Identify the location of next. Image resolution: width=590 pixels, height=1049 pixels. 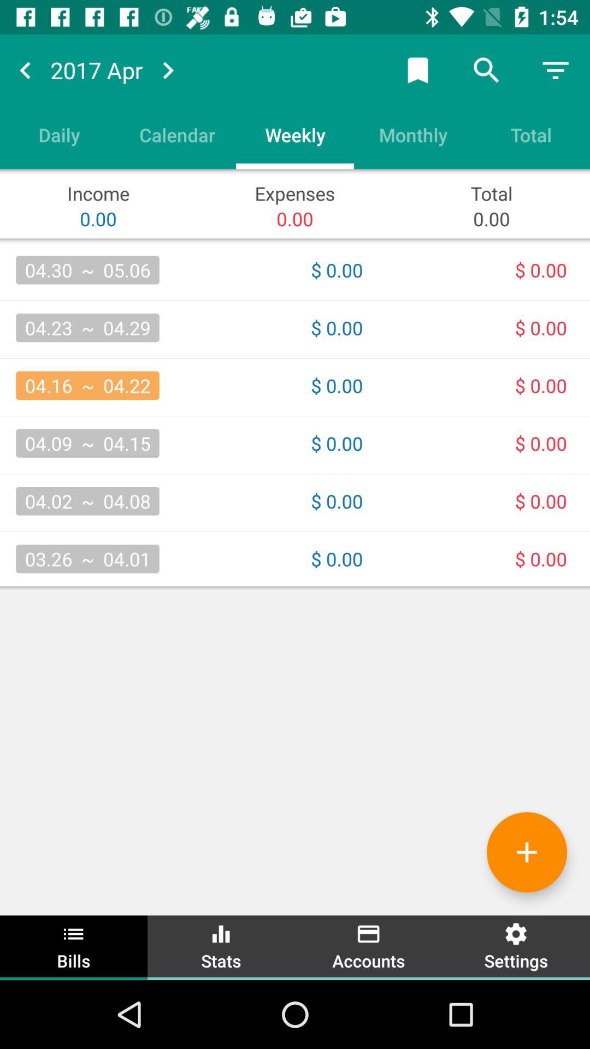
(168, 70).